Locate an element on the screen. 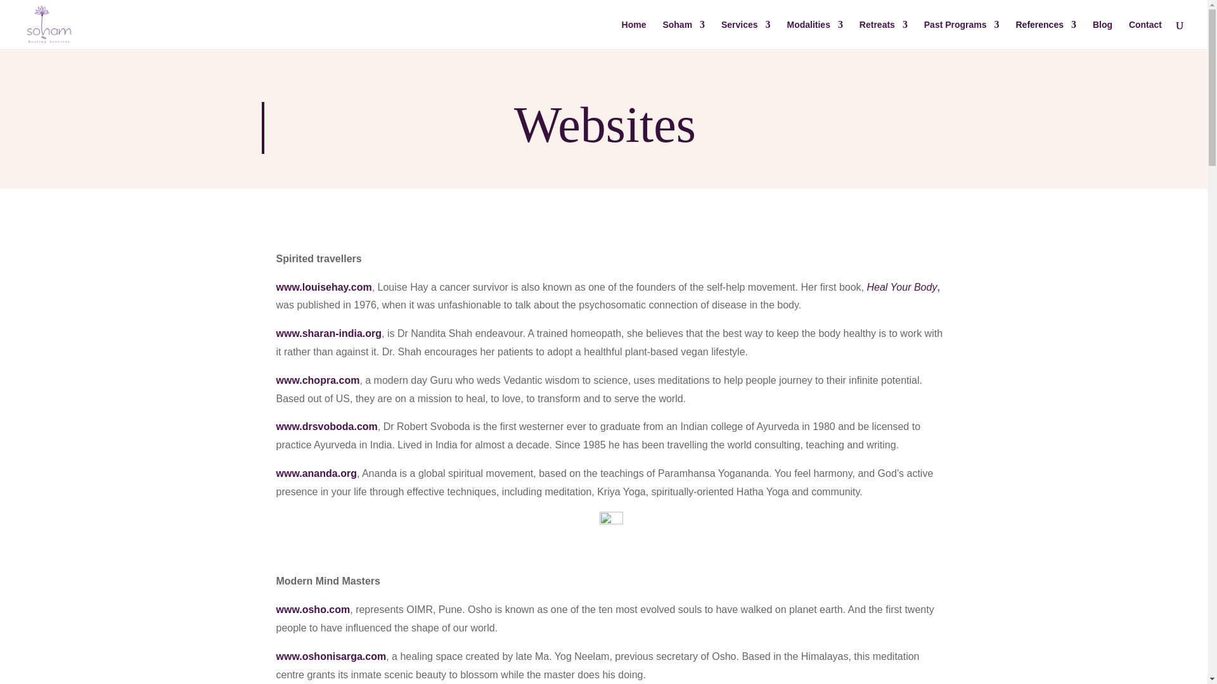 This screenshot has height=684, width=1217. Past Programs is located at coordinates (961, 34).